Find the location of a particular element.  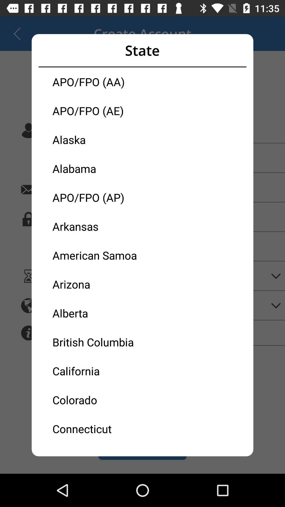

launch the alabama icon is located at coordinates (97, 168).